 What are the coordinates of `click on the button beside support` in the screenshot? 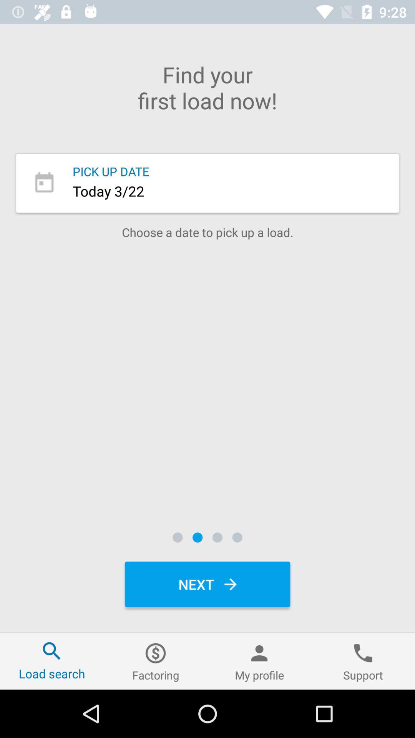 It's located at (259, 661).